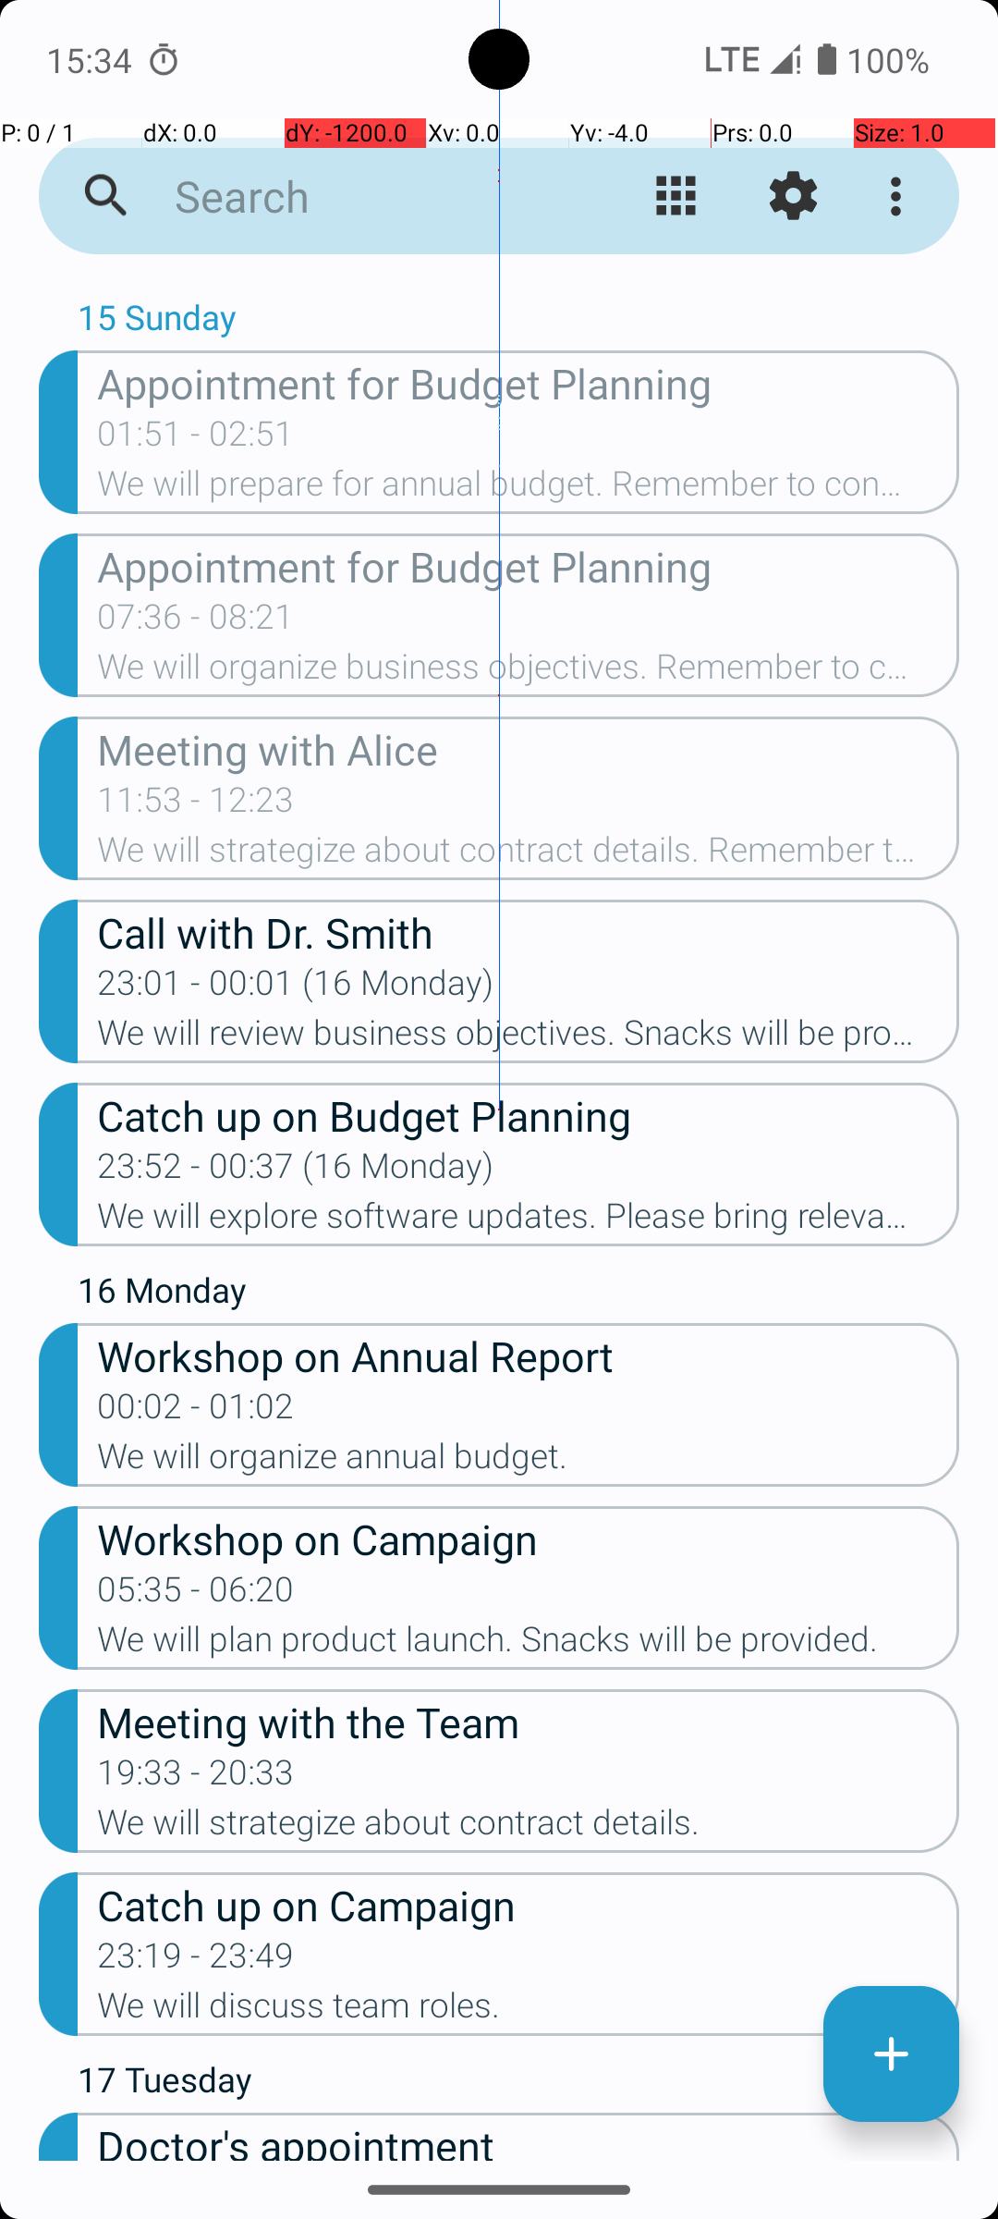  Describe the element at coordinates (296, 1171) in the screenshot. I see `23:52 - 00:37 (16 Monday)` at that location.